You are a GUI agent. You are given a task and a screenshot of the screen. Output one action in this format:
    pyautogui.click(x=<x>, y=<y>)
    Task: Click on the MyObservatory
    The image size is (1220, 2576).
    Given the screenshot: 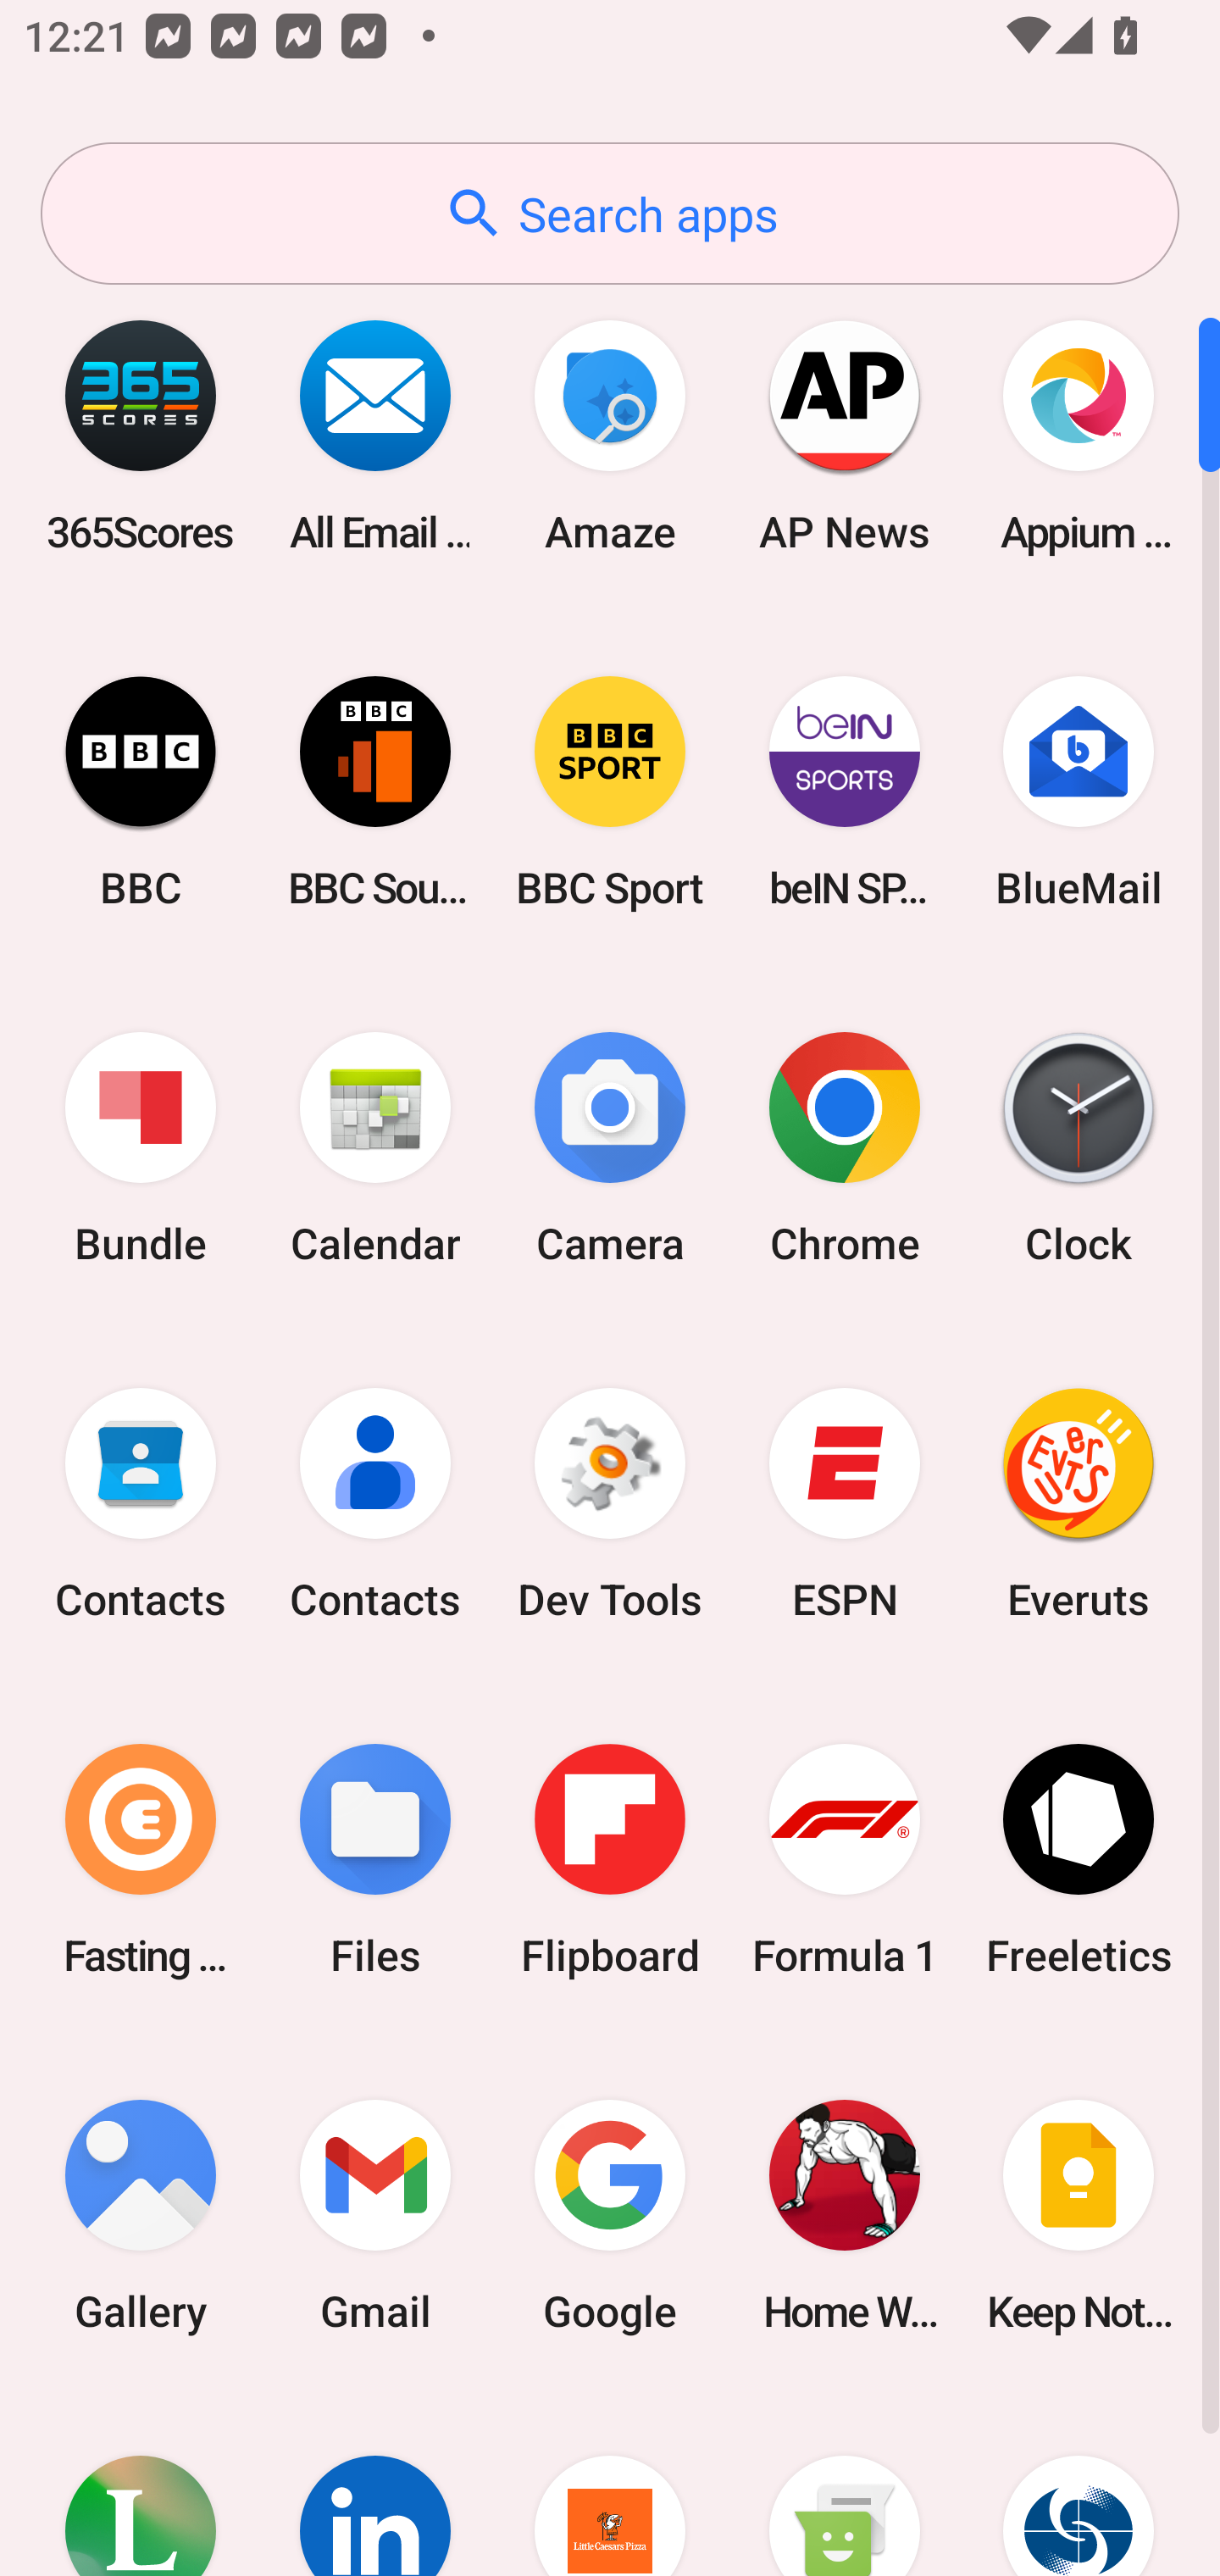 What is the action you would take?
    pyautogui.click(x=1079, y=2484)
    